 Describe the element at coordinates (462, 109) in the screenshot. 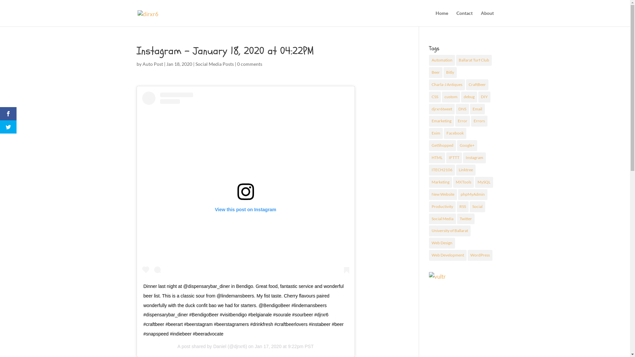

I see `DNS` at that location.